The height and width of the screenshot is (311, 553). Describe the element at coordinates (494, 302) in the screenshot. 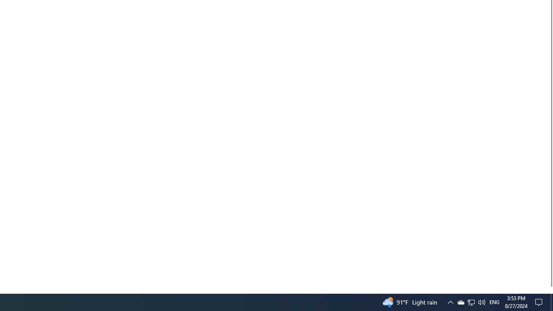

I see `Tray Input Indicator - English (United States)` at that location.